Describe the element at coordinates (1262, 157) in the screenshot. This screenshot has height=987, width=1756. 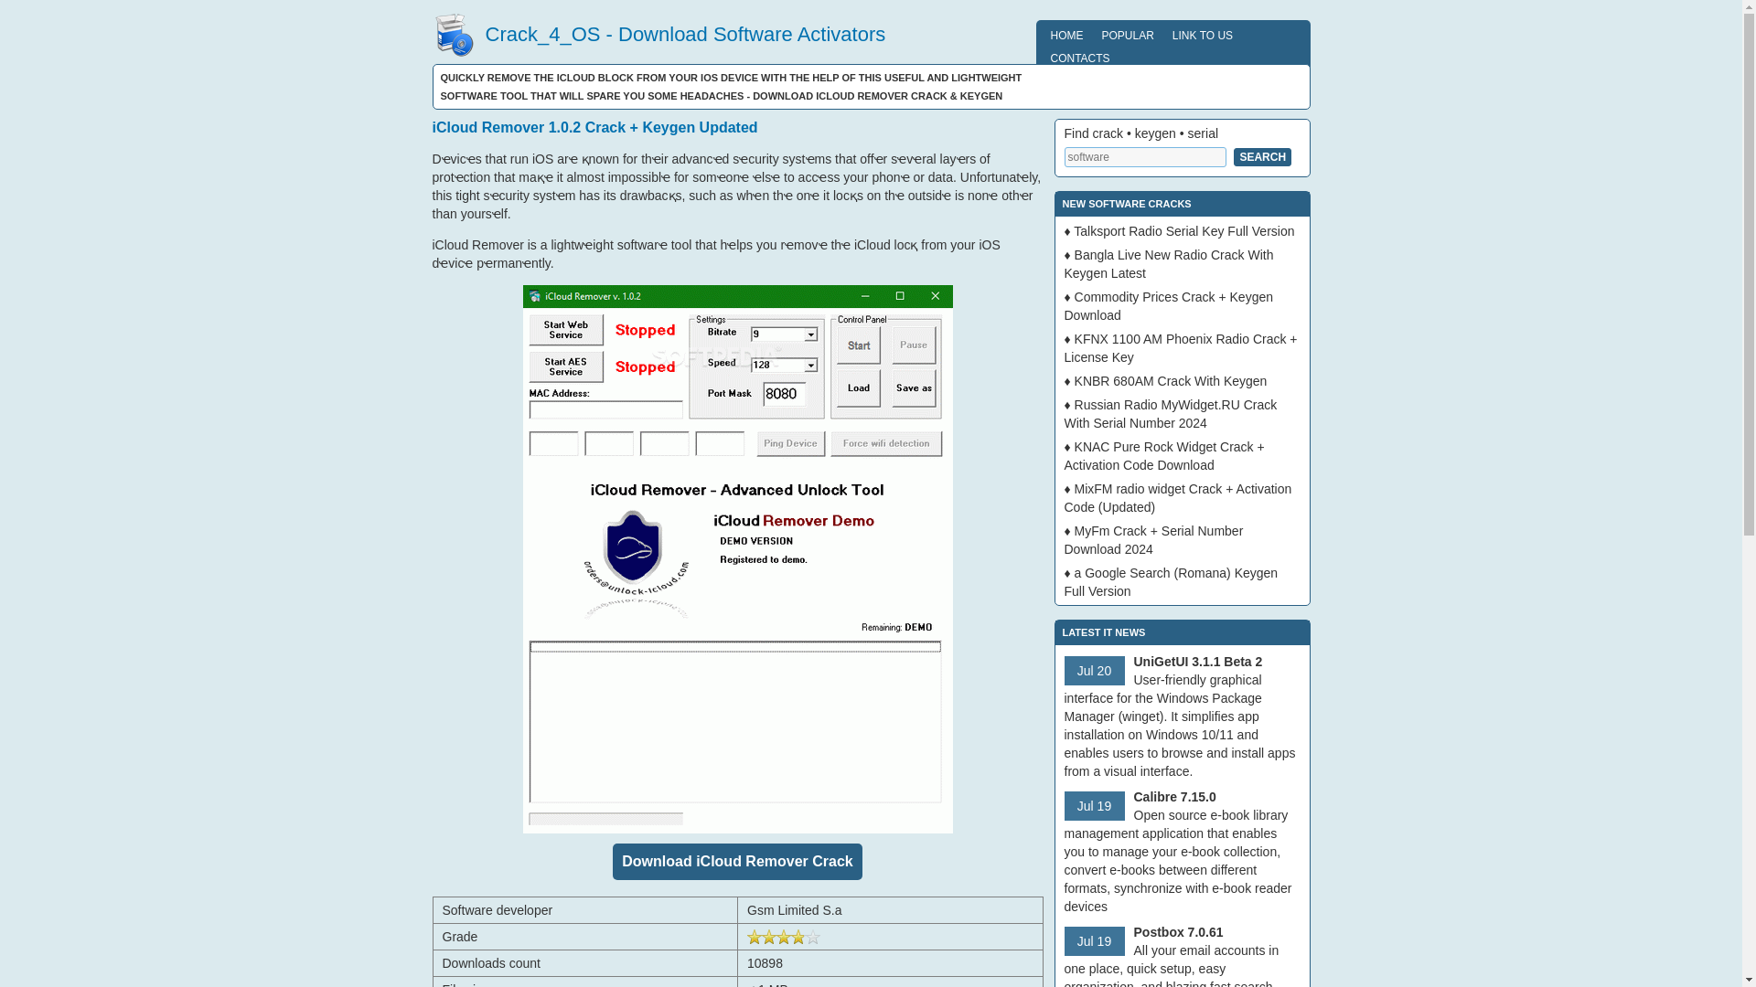
I see `Search` at that location.